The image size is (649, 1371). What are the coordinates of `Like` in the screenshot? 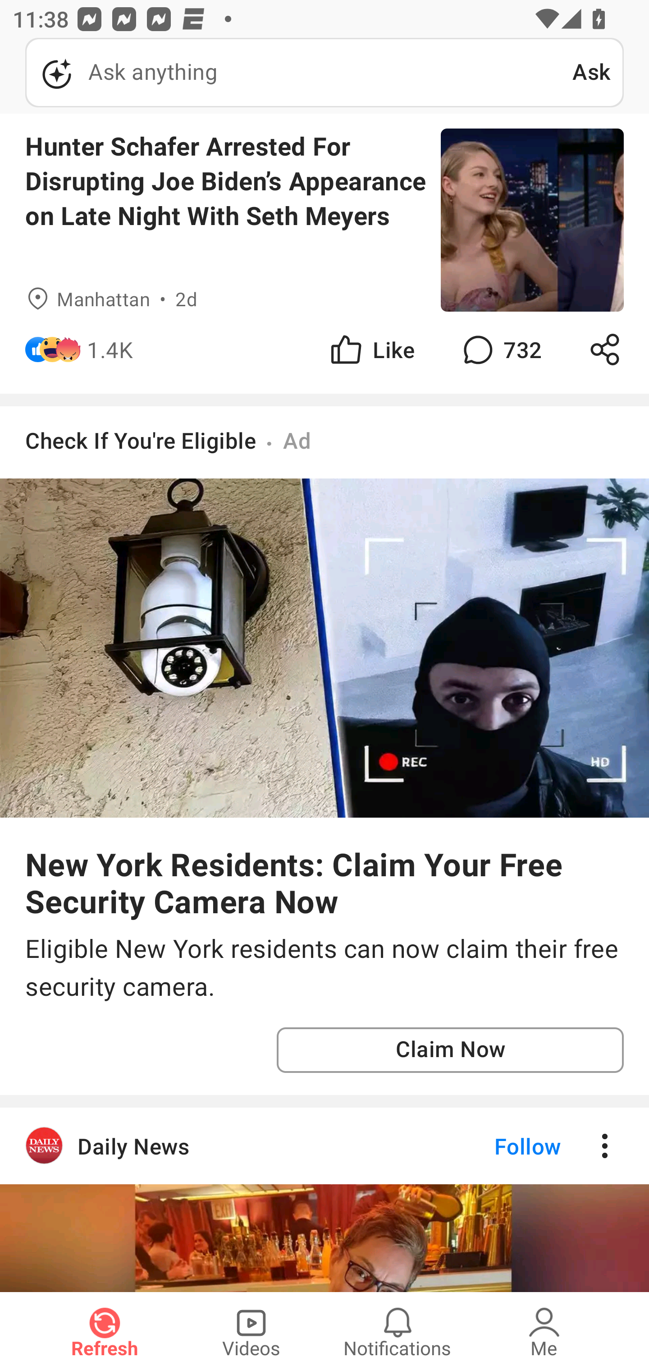 It's located at (371, 350).